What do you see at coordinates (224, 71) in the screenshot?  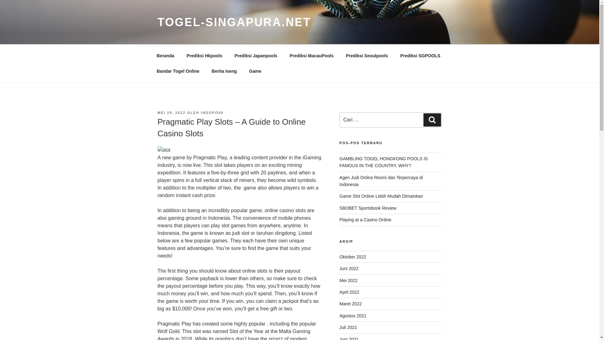 I see `Berita Iseng` at bounding box center [224, 71].